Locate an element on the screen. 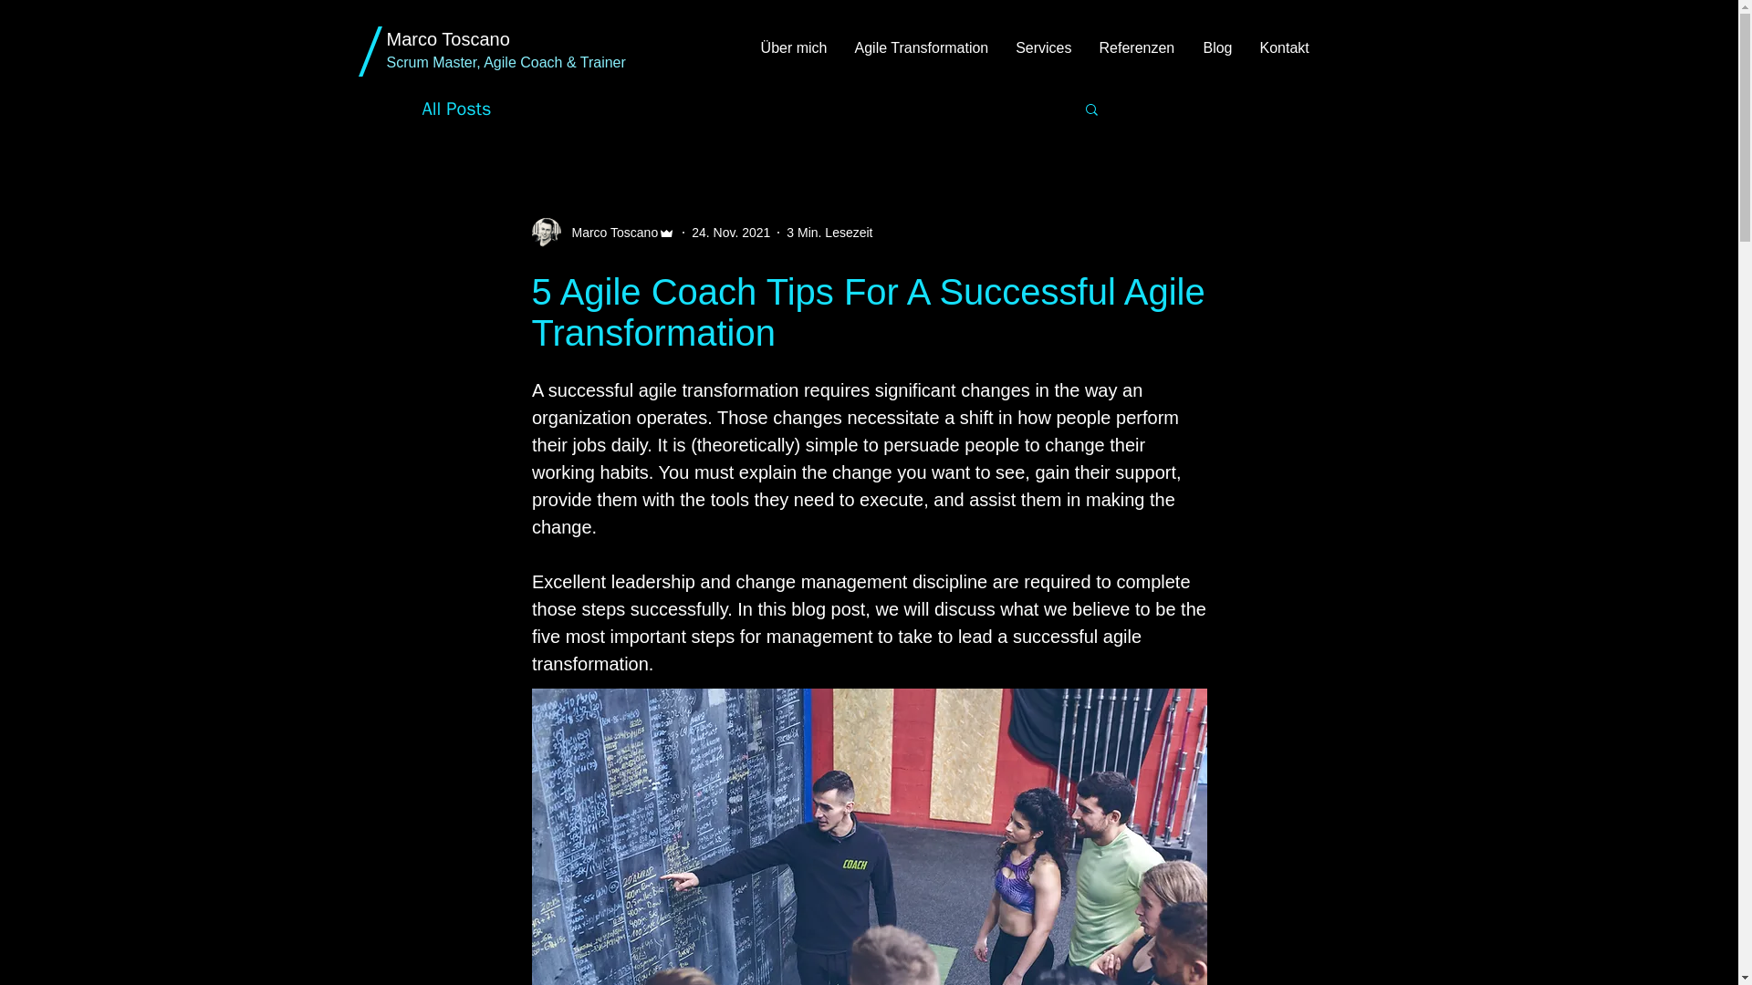  3 Min. Lesezeit is located at coordinates (829, 232).